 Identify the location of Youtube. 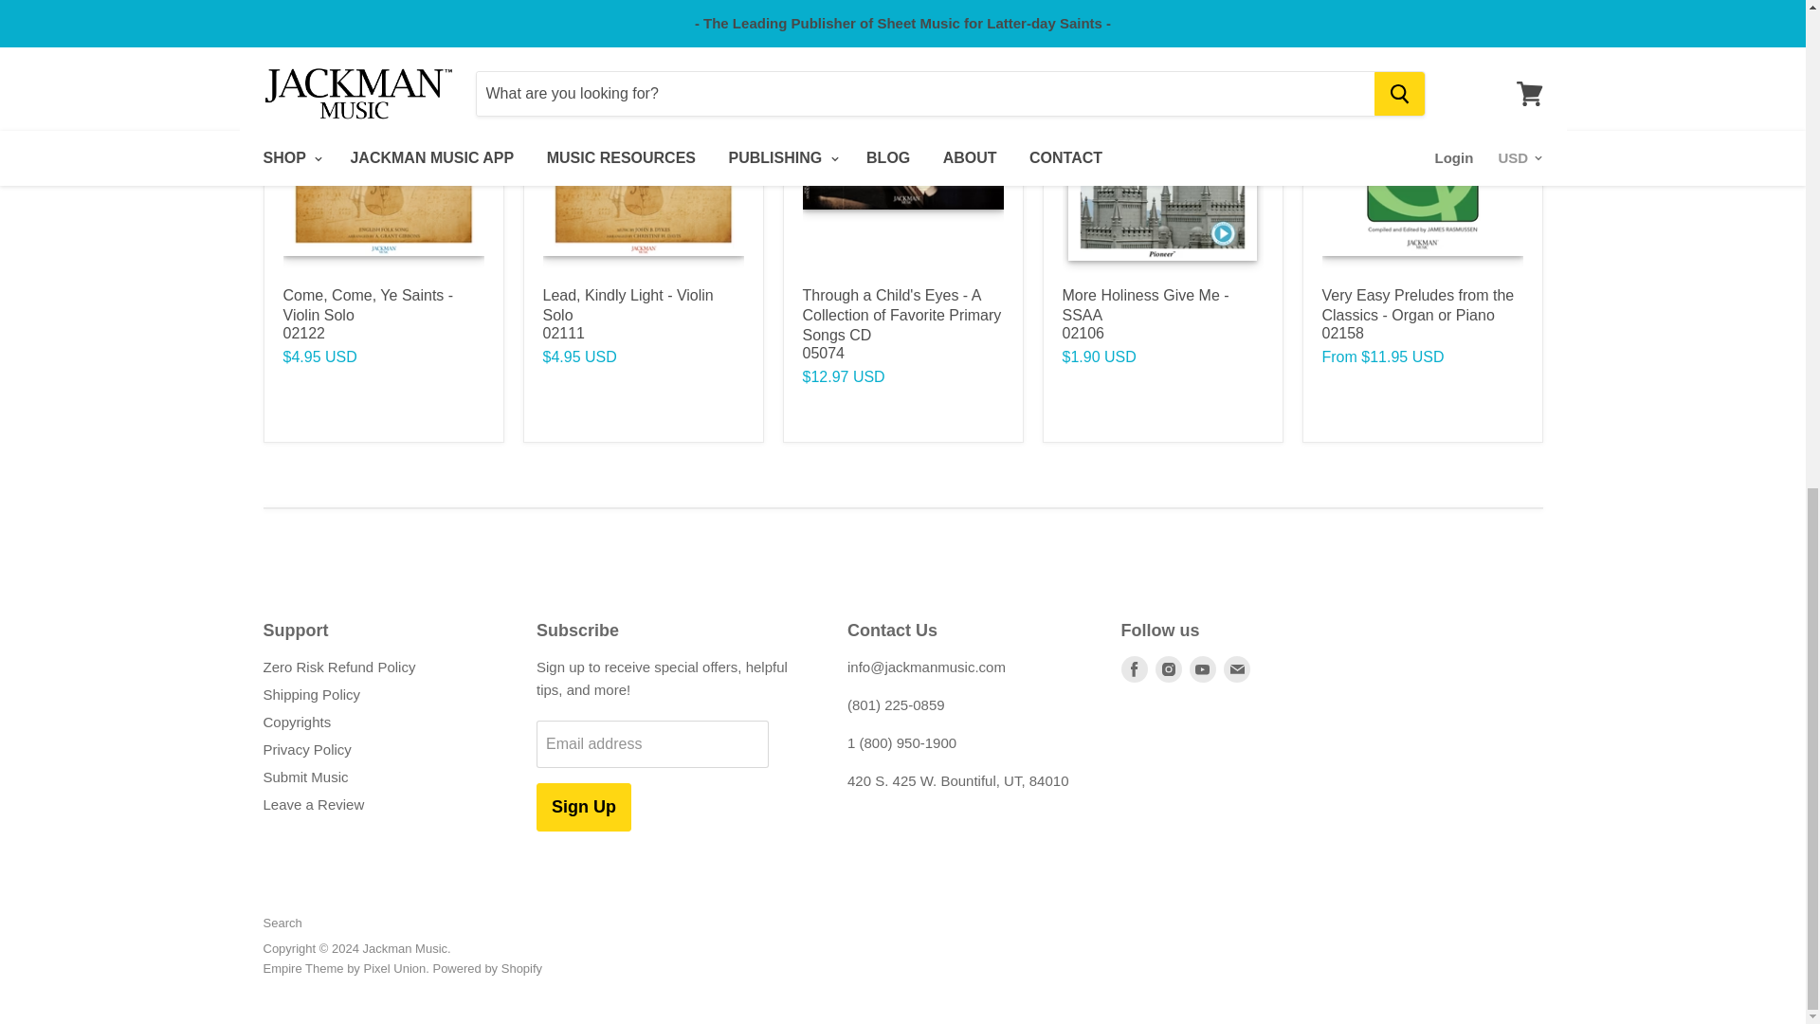
(1202, 668).